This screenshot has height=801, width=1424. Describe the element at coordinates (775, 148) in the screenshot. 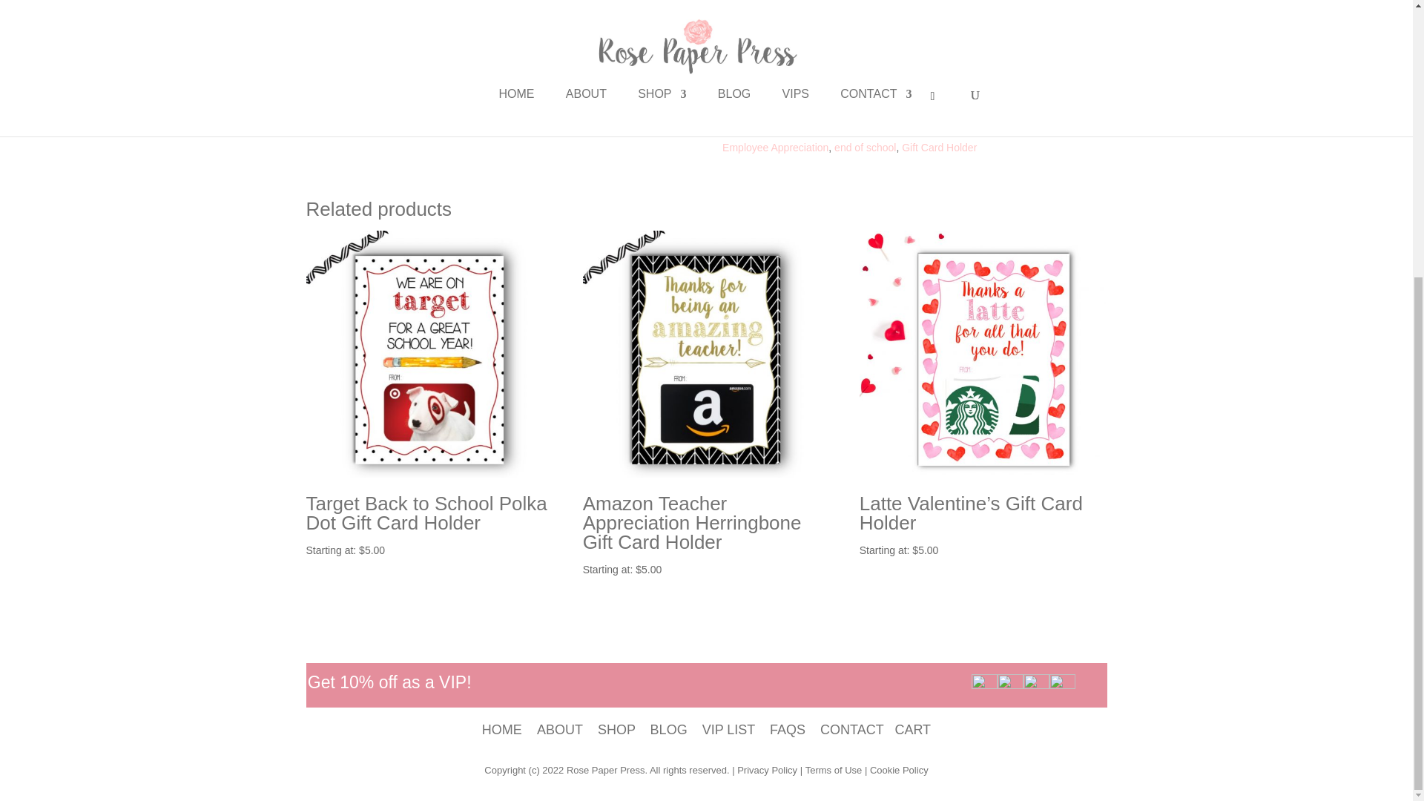

I see `Employee Appreciation` at that location.